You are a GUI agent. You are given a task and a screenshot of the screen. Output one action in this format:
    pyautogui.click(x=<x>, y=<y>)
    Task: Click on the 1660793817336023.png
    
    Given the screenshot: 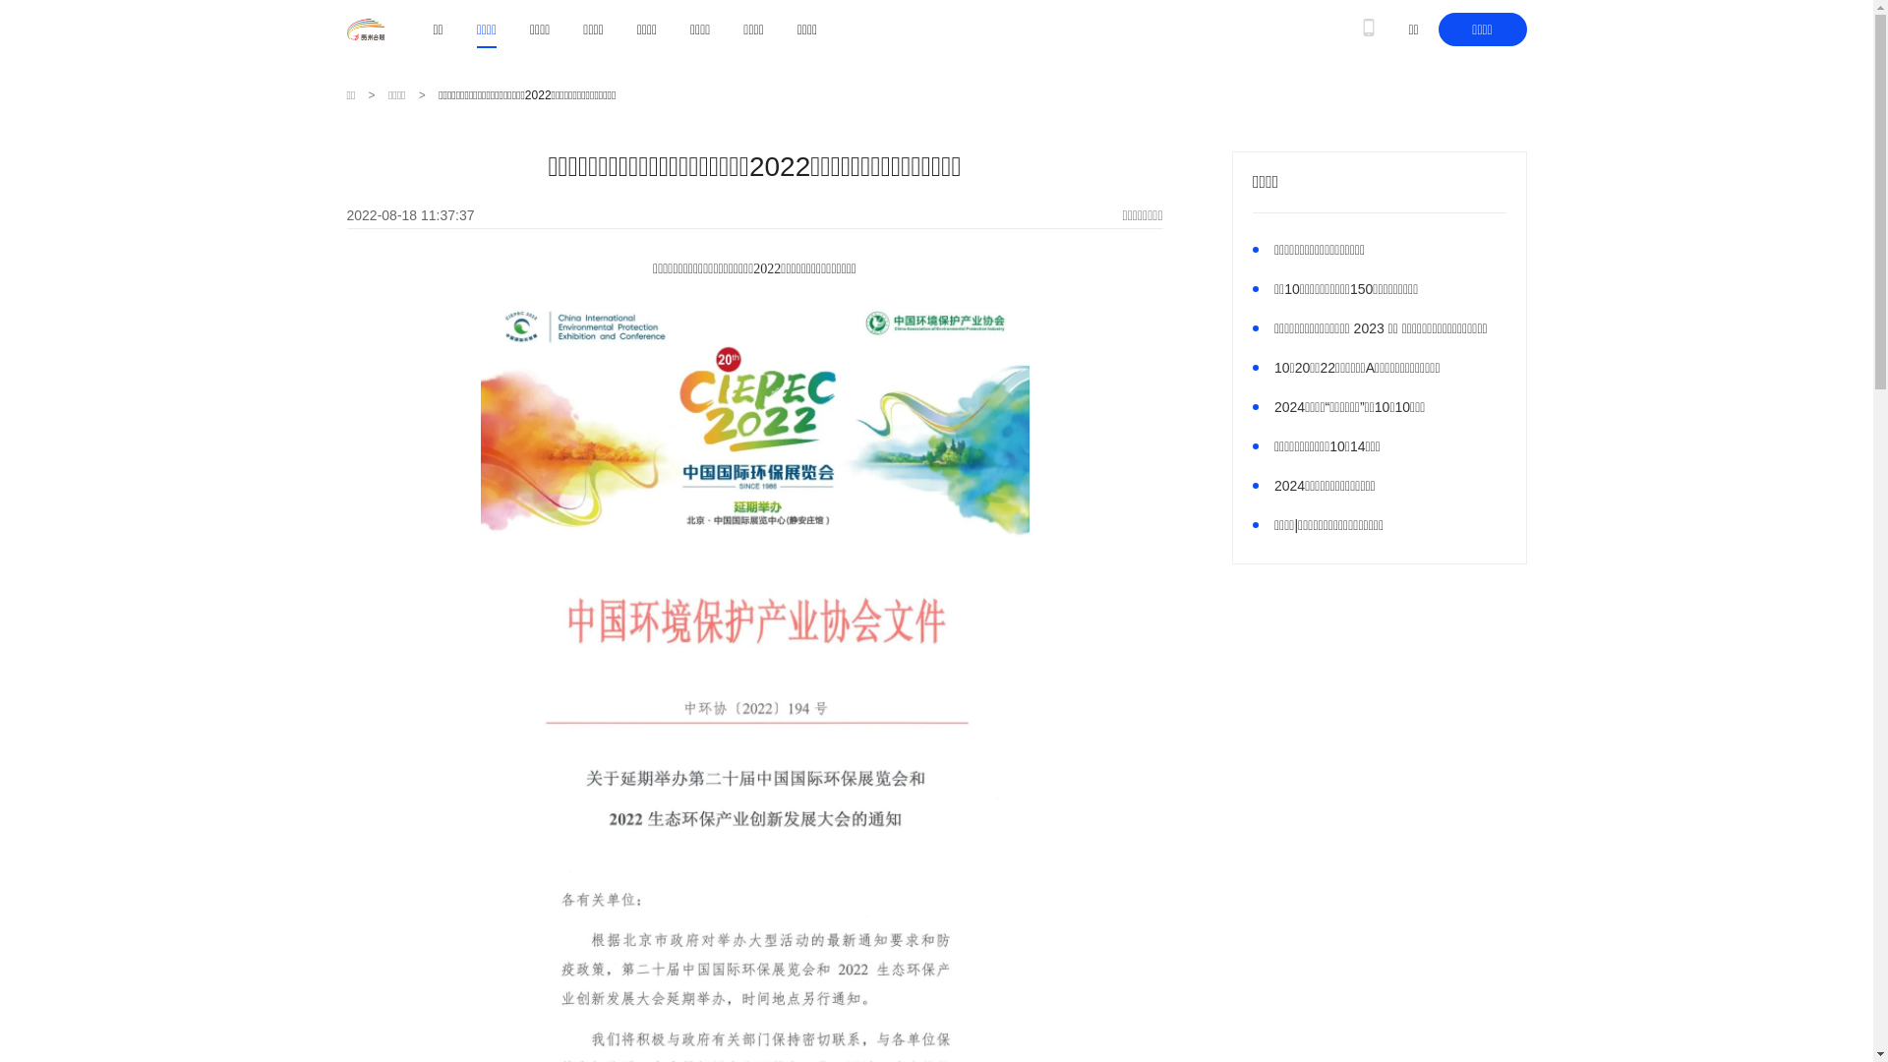 What is the action you would take?
    pyautogui.click(x=754, y=421)
    